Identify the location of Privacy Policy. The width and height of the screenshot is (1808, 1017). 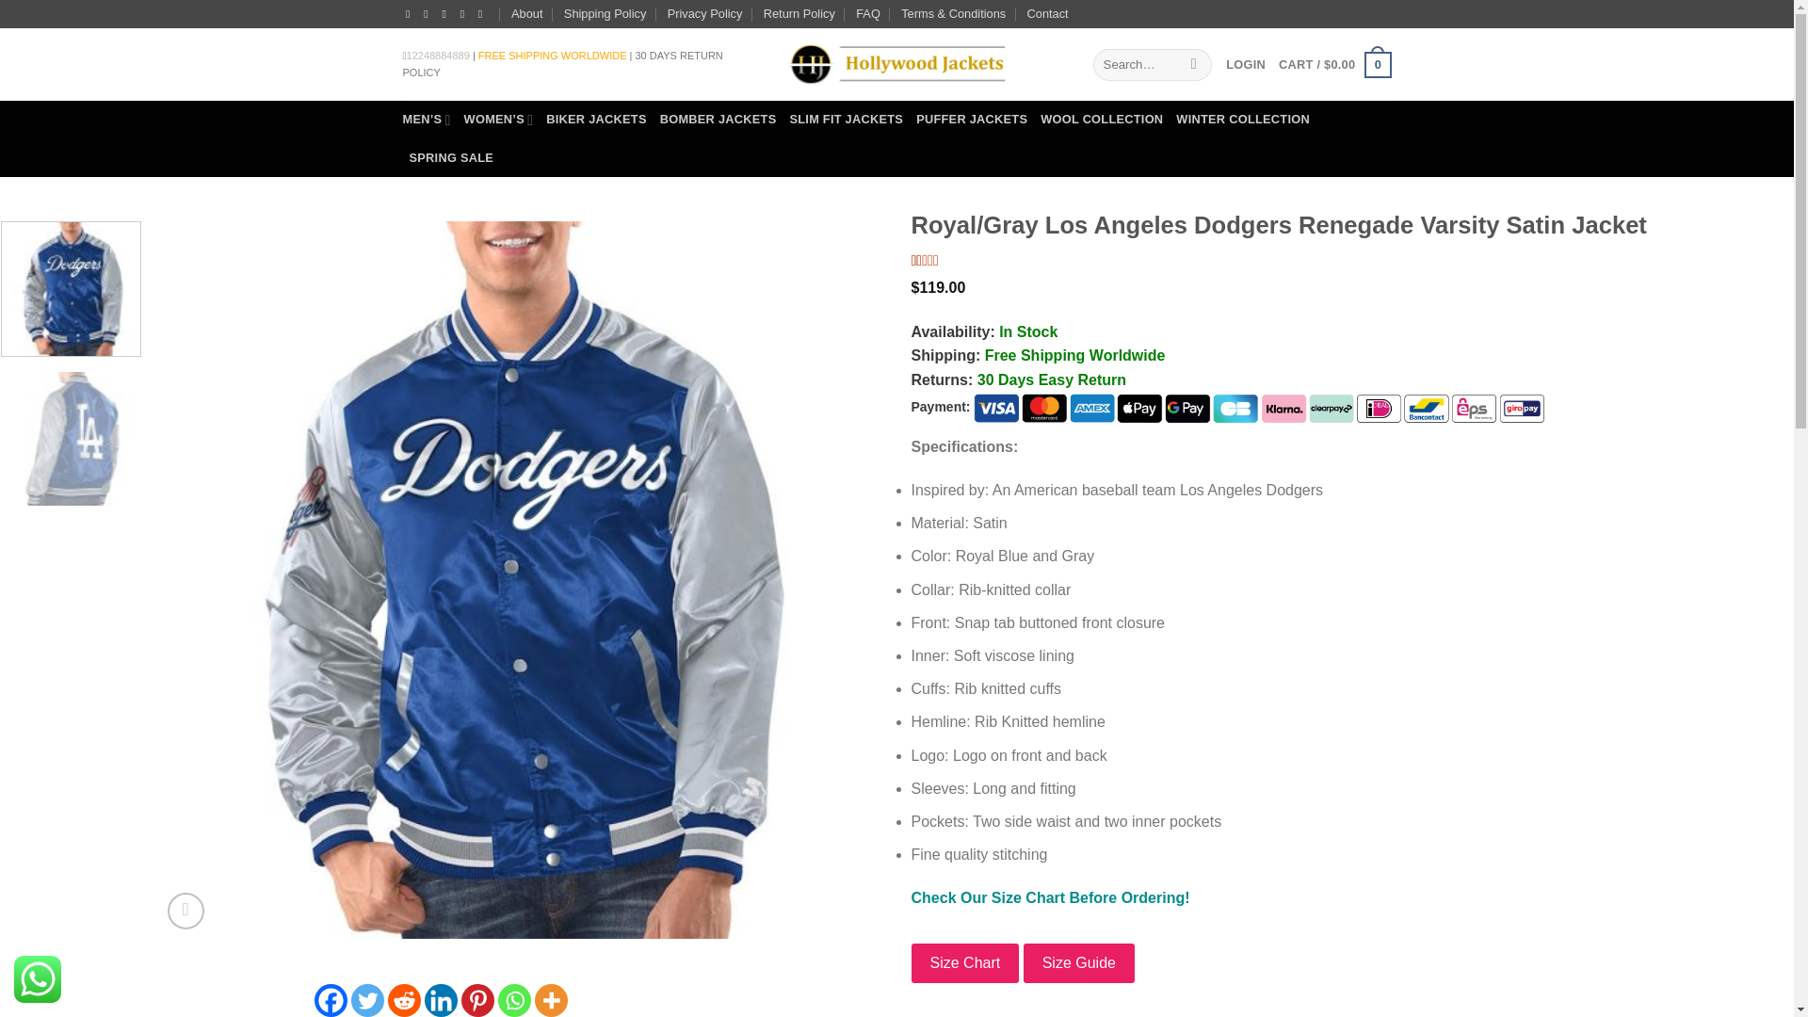
(704, 14).